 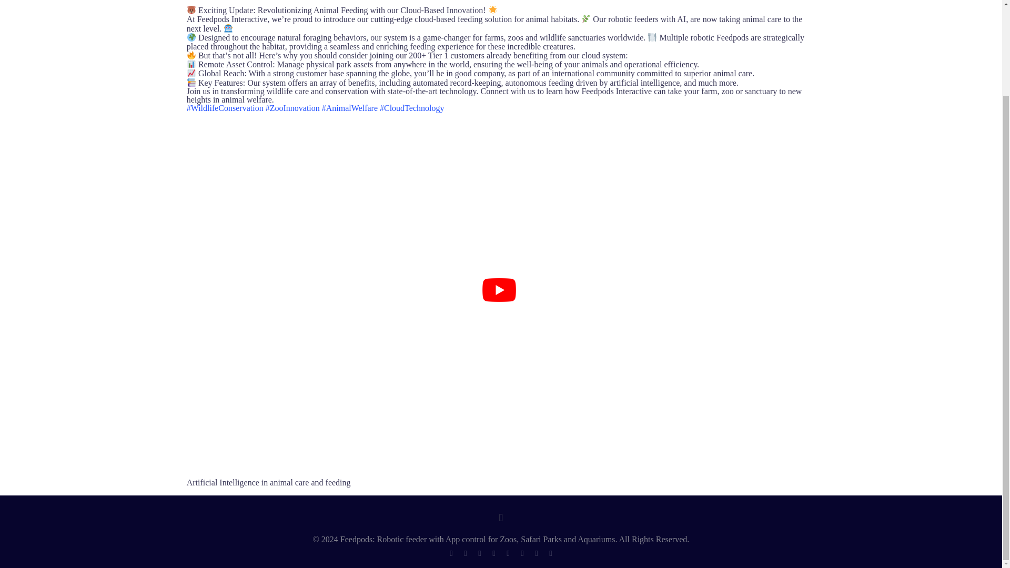 What do you see at coordinates (507, 553) in the screenshot?
I see `YouTube` at bounding box center [507, 553].